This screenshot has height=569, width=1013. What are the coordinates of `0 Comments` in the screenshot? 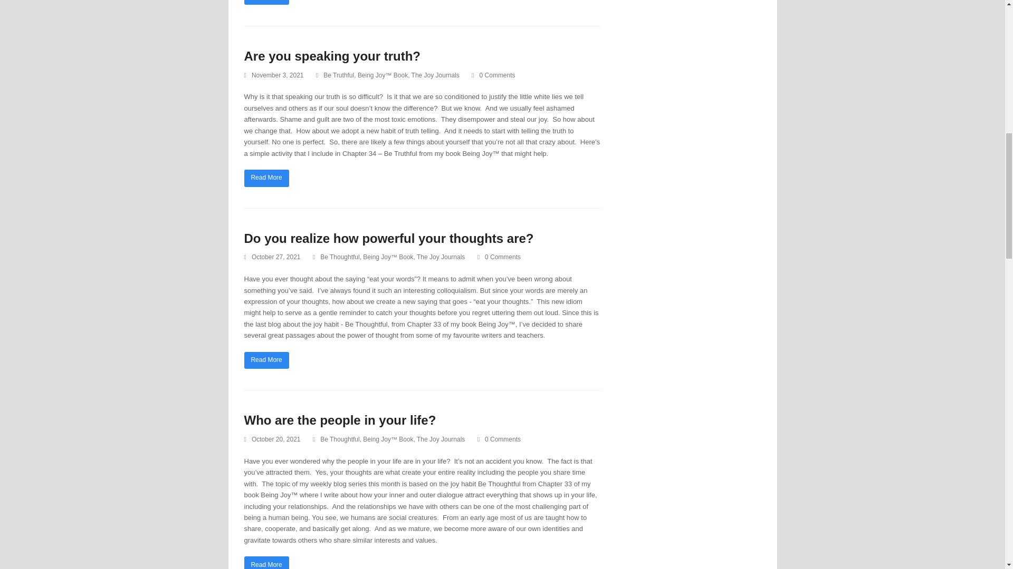 It's located at (499, 439).